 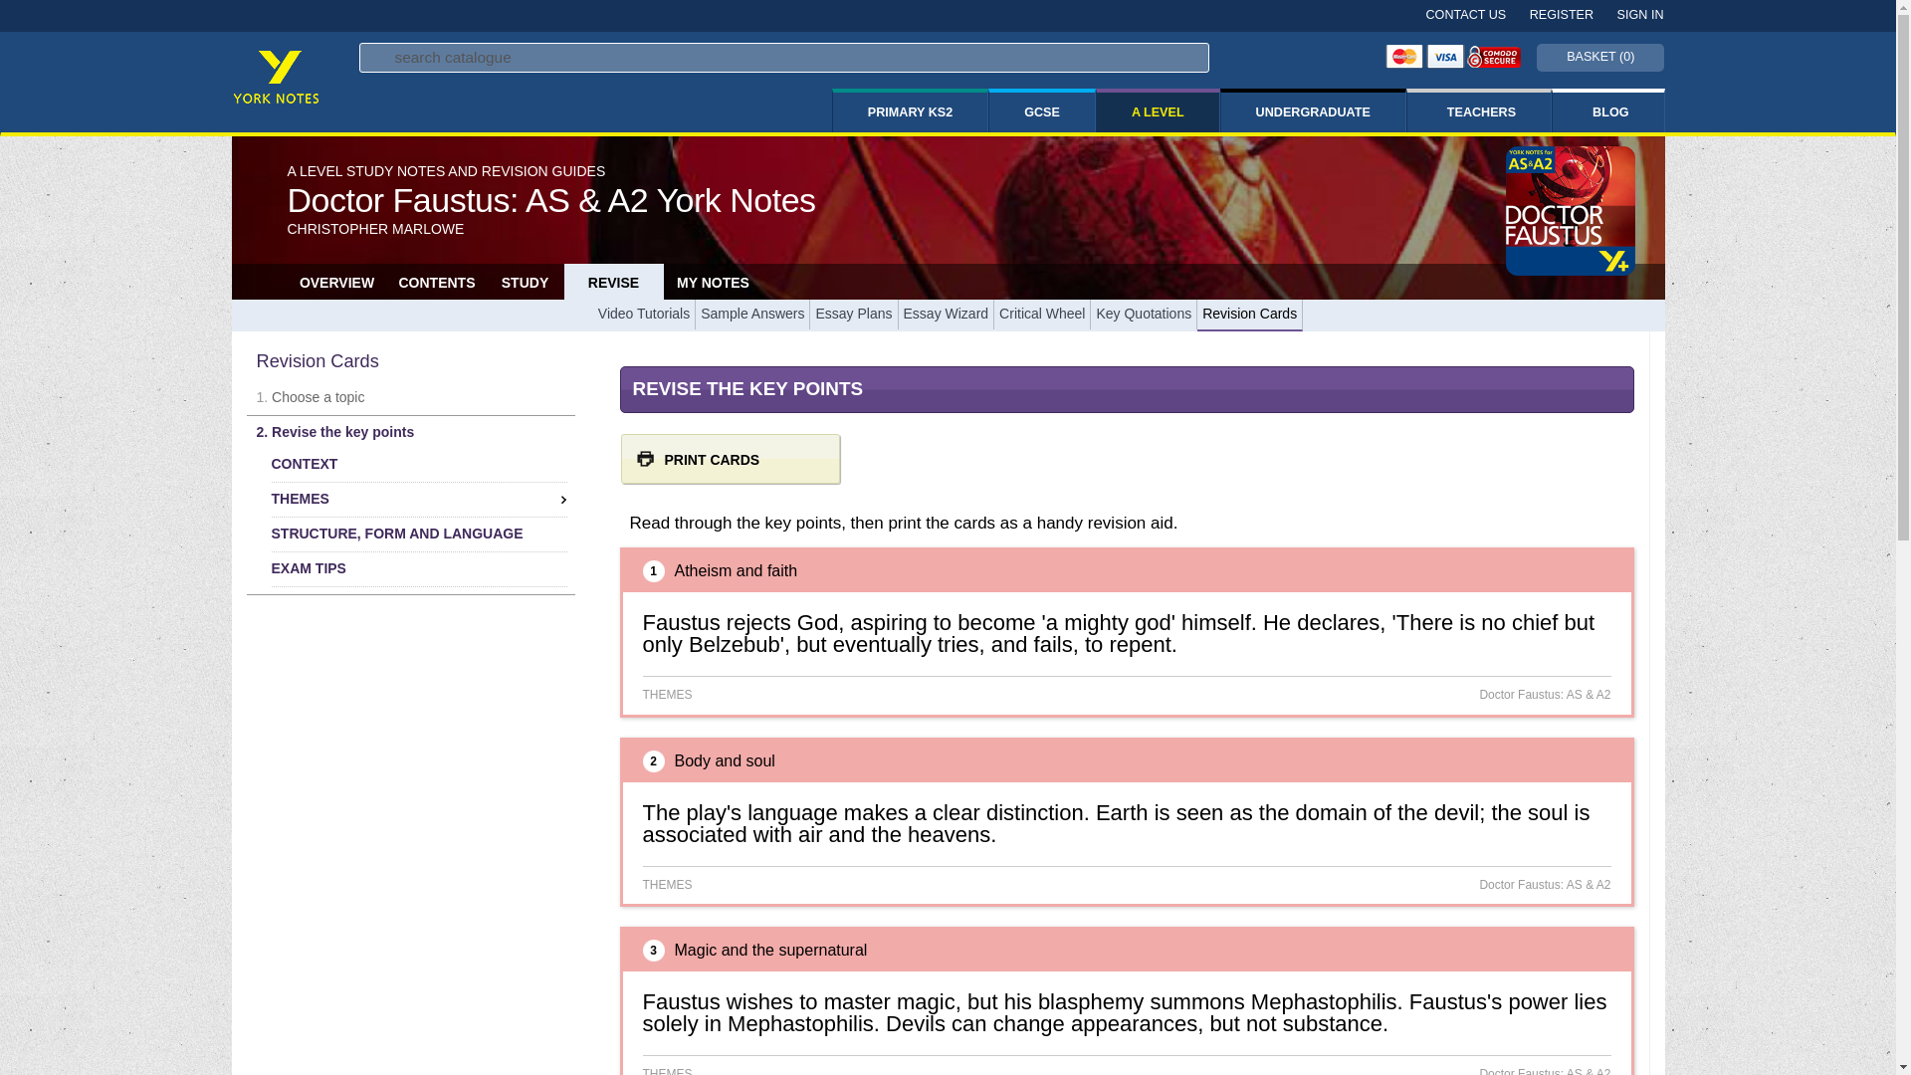 I want to click on A LEVEL, so click(x=1158, y=111).